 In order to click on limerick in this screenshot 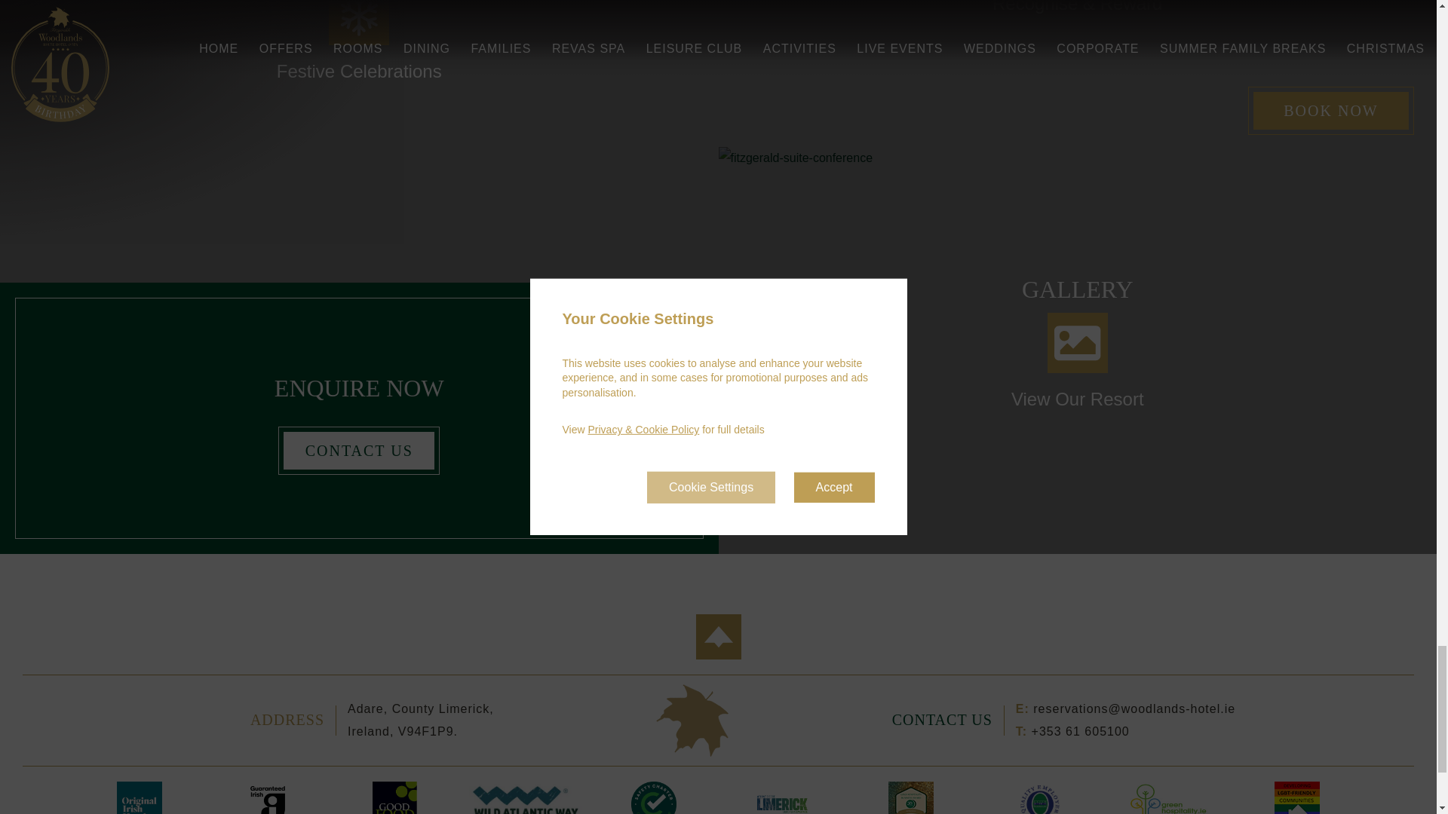, I will do `click(781, 797)`.